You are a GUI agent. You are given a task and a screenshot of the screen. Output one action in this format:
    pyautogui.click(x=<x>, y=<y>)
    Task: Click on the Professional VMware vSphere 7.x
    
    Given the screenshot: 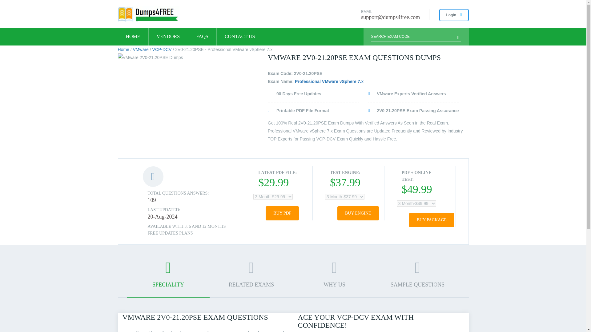 What is the action you would take?
    pyautogui.click(x=329, y=81)
    